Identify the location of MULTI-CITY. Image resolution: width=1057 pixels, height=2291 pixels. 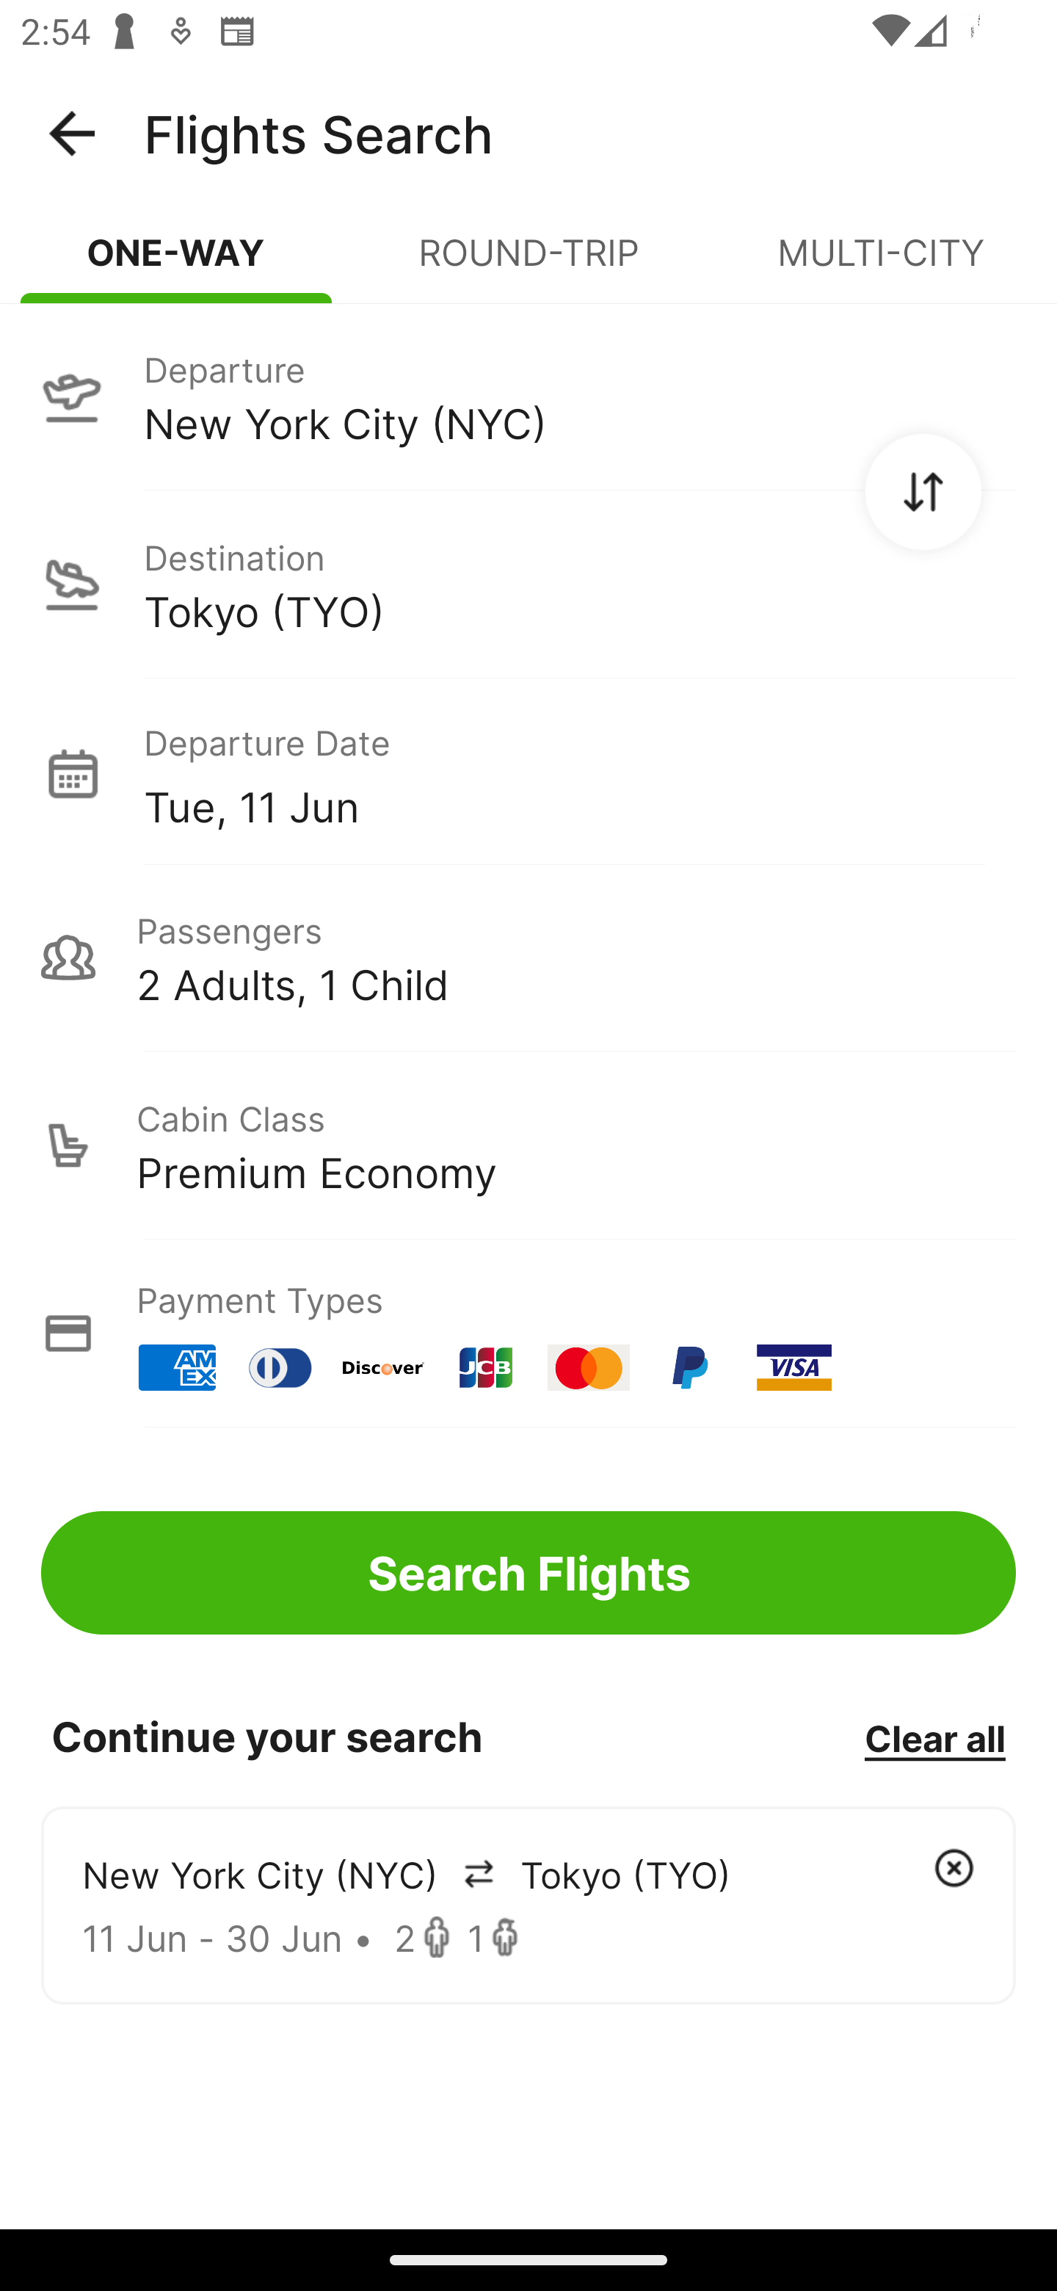
(881, 264).